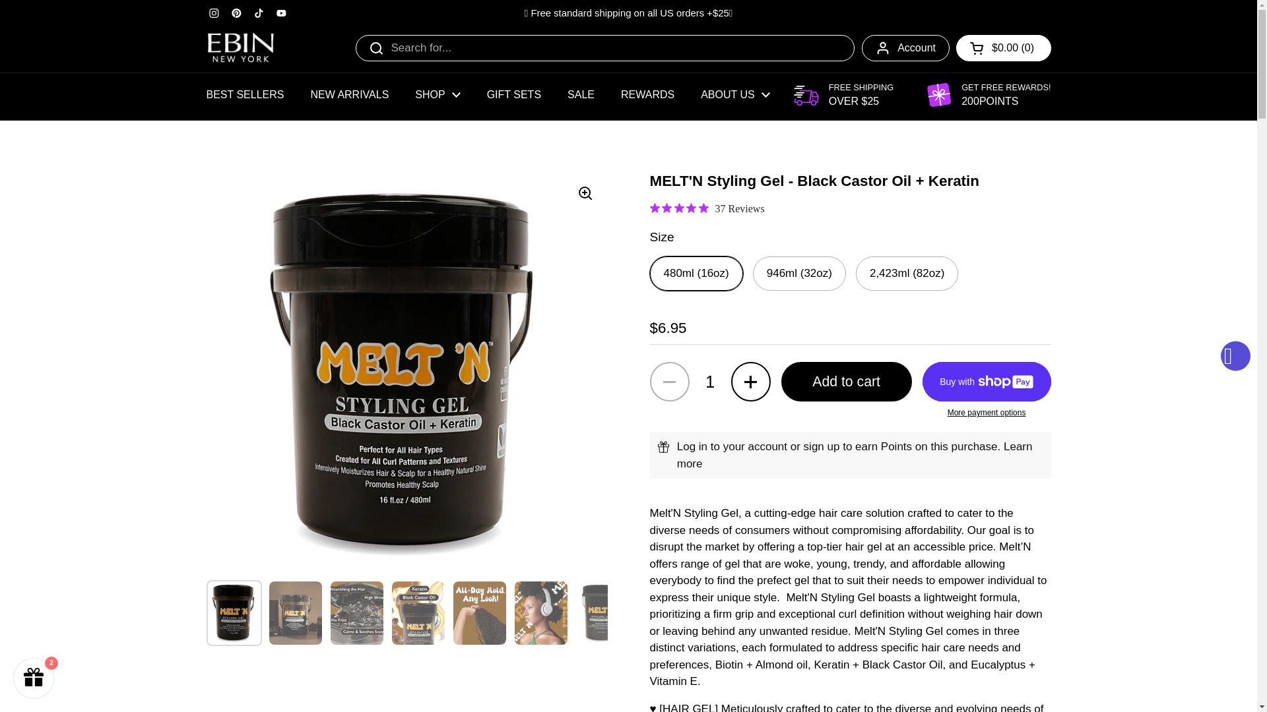 The image size is (1267, 712). Describe the element at coordinates (1004, 47) in the screenshot. I see `Open cart` at that location.